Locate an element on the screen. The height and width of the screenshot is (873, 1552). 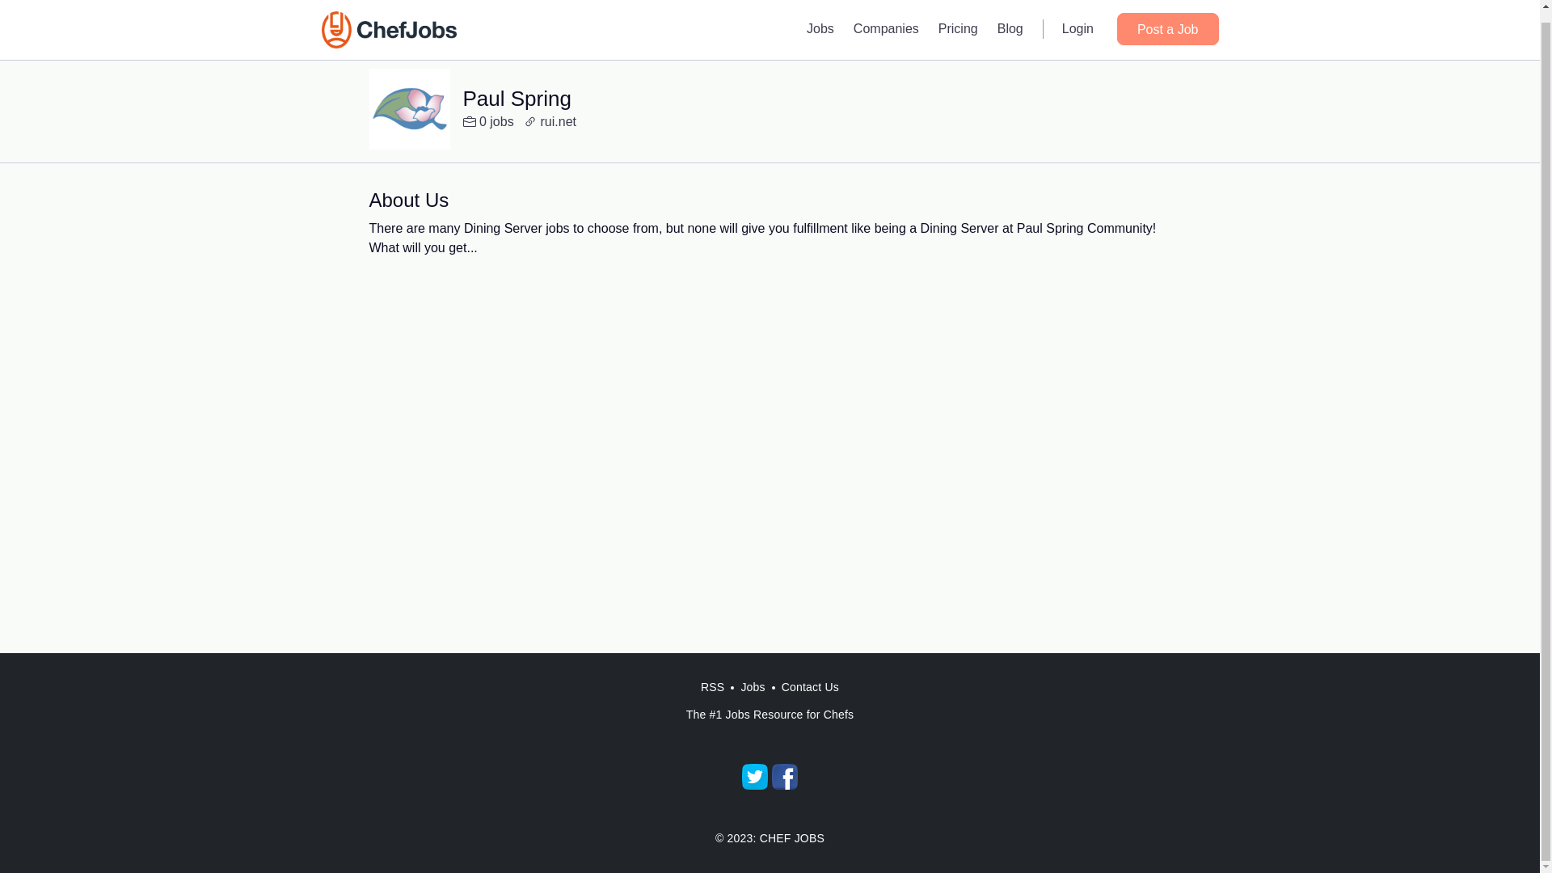
Jobs is located at coordinates (820, 19).